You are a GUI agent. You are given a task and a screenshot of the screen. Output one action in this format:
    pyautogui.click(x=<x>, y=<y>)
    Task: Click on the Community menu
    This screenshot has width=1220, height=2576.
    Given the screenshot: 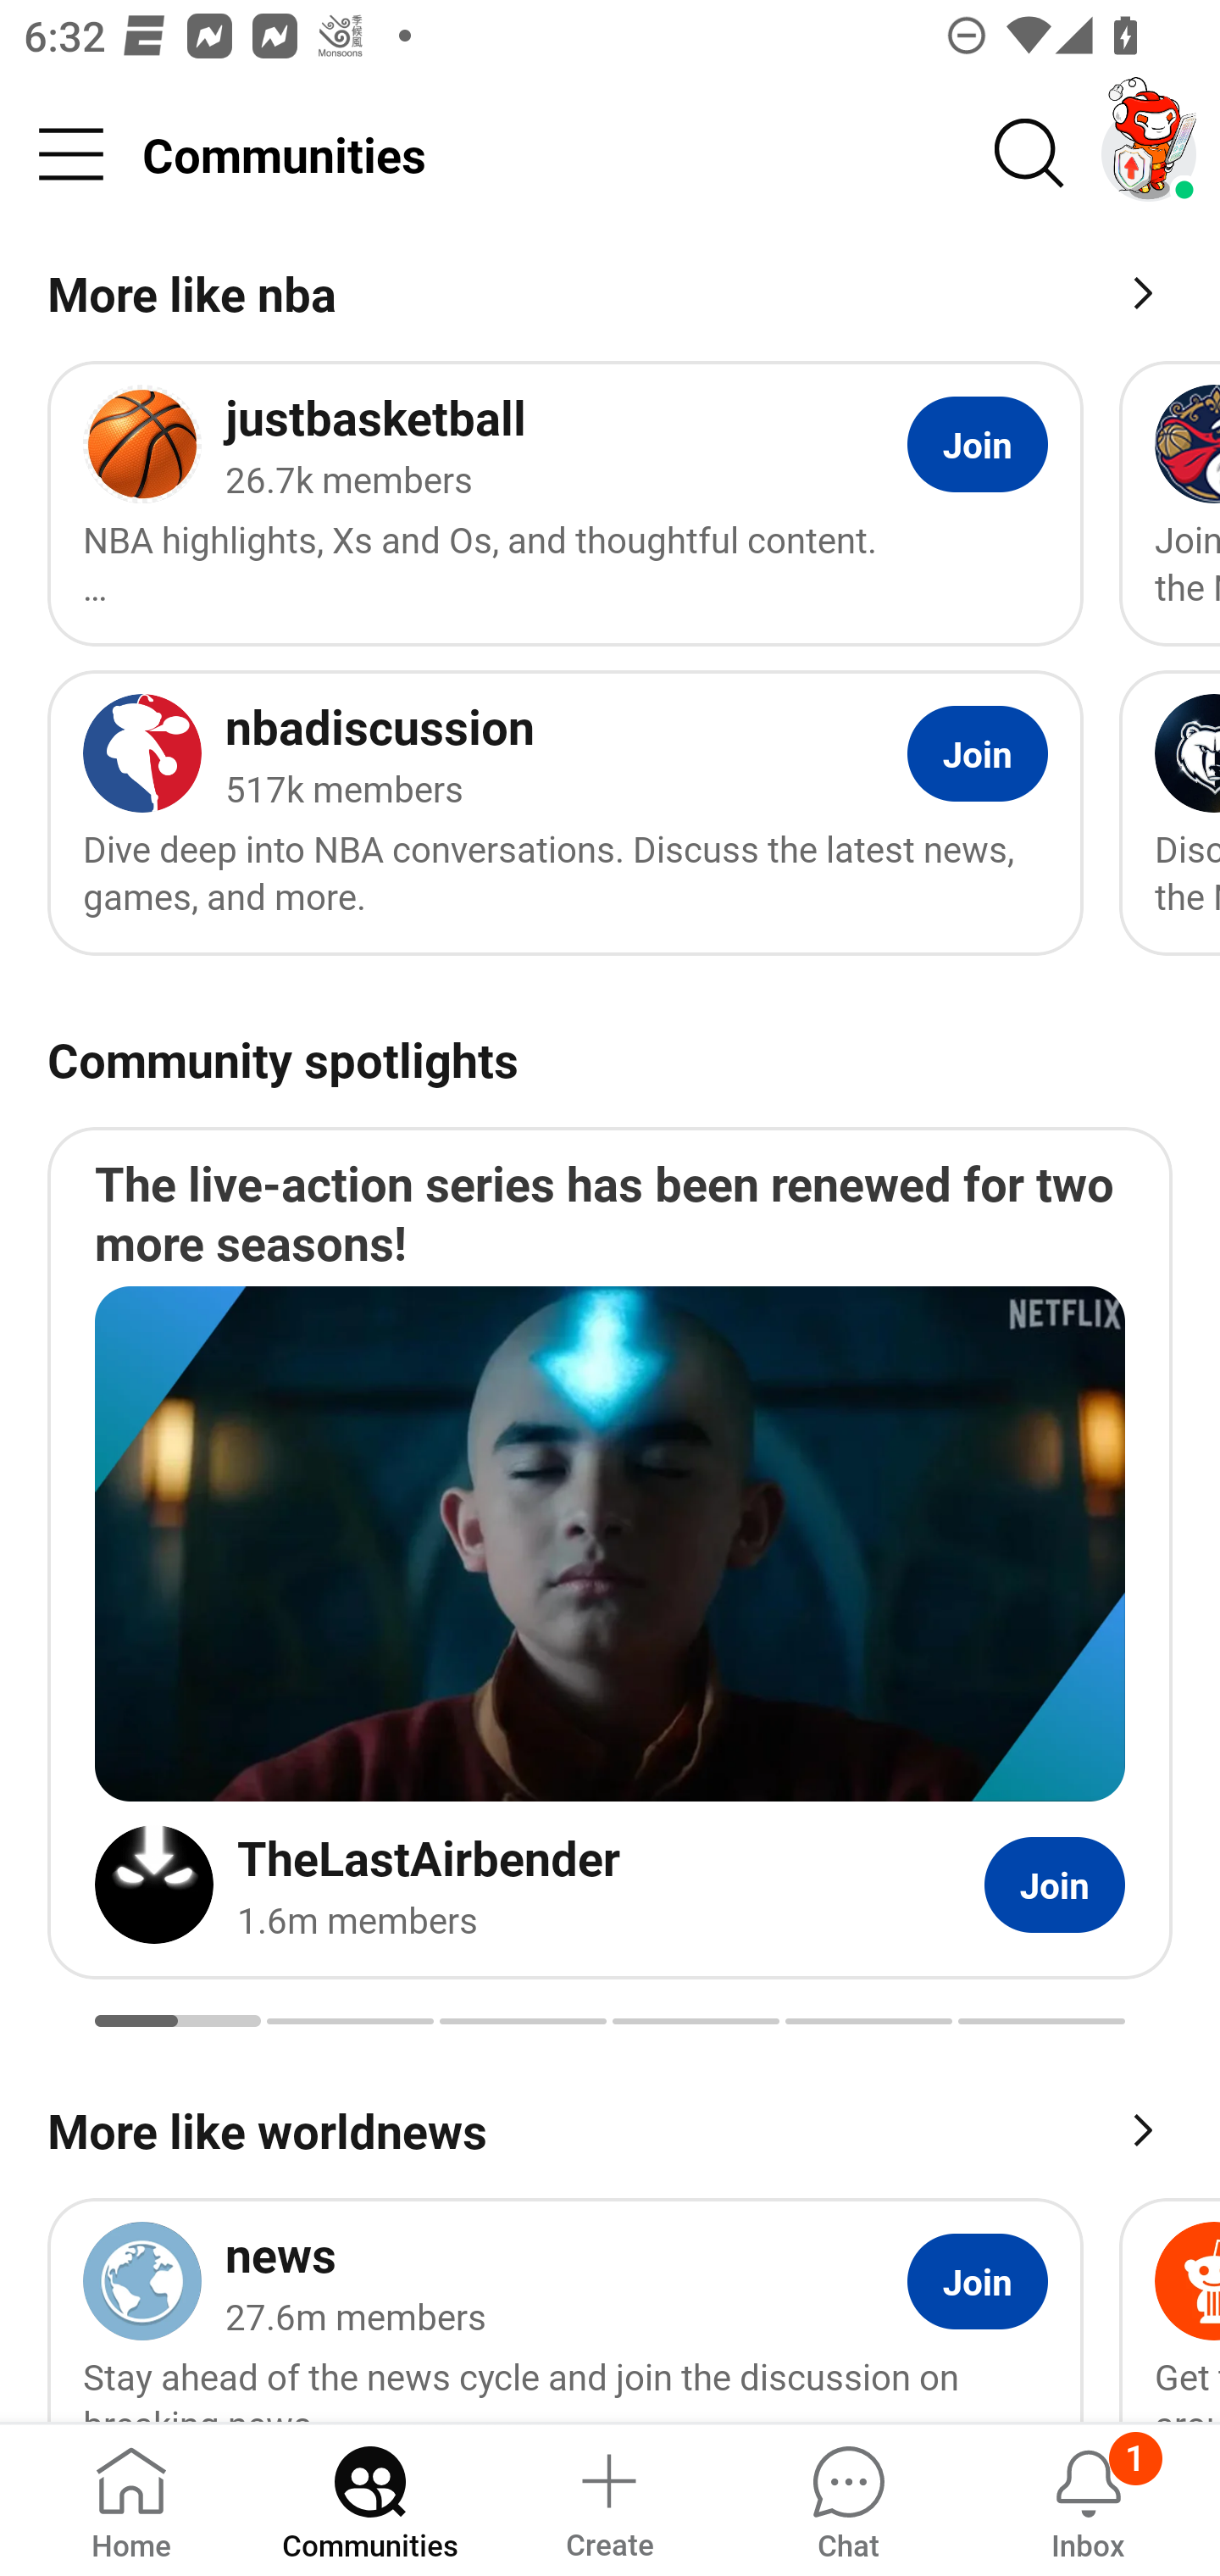 What is the action you would take?
    pyautogui.click(x=71, y=154)
    